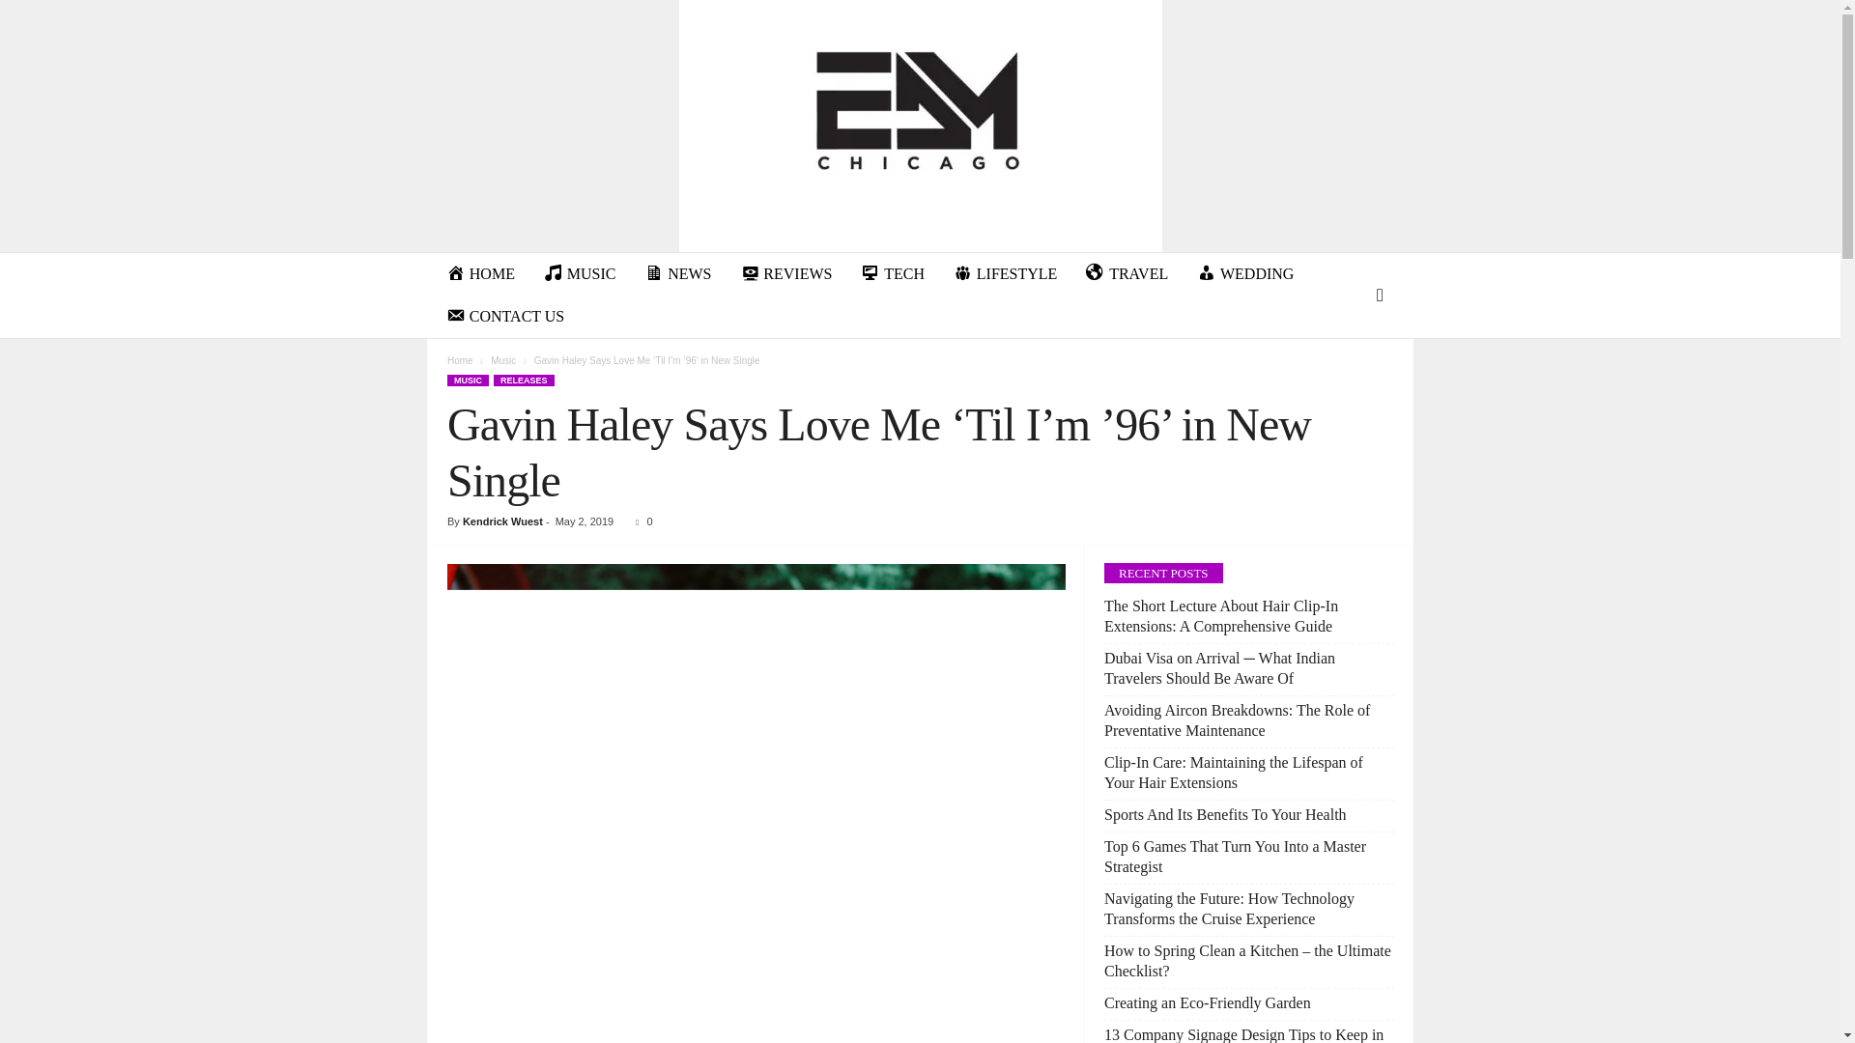 This screenshot has height=1043, width=1855. I want to click on TECH, so click(892, 274).